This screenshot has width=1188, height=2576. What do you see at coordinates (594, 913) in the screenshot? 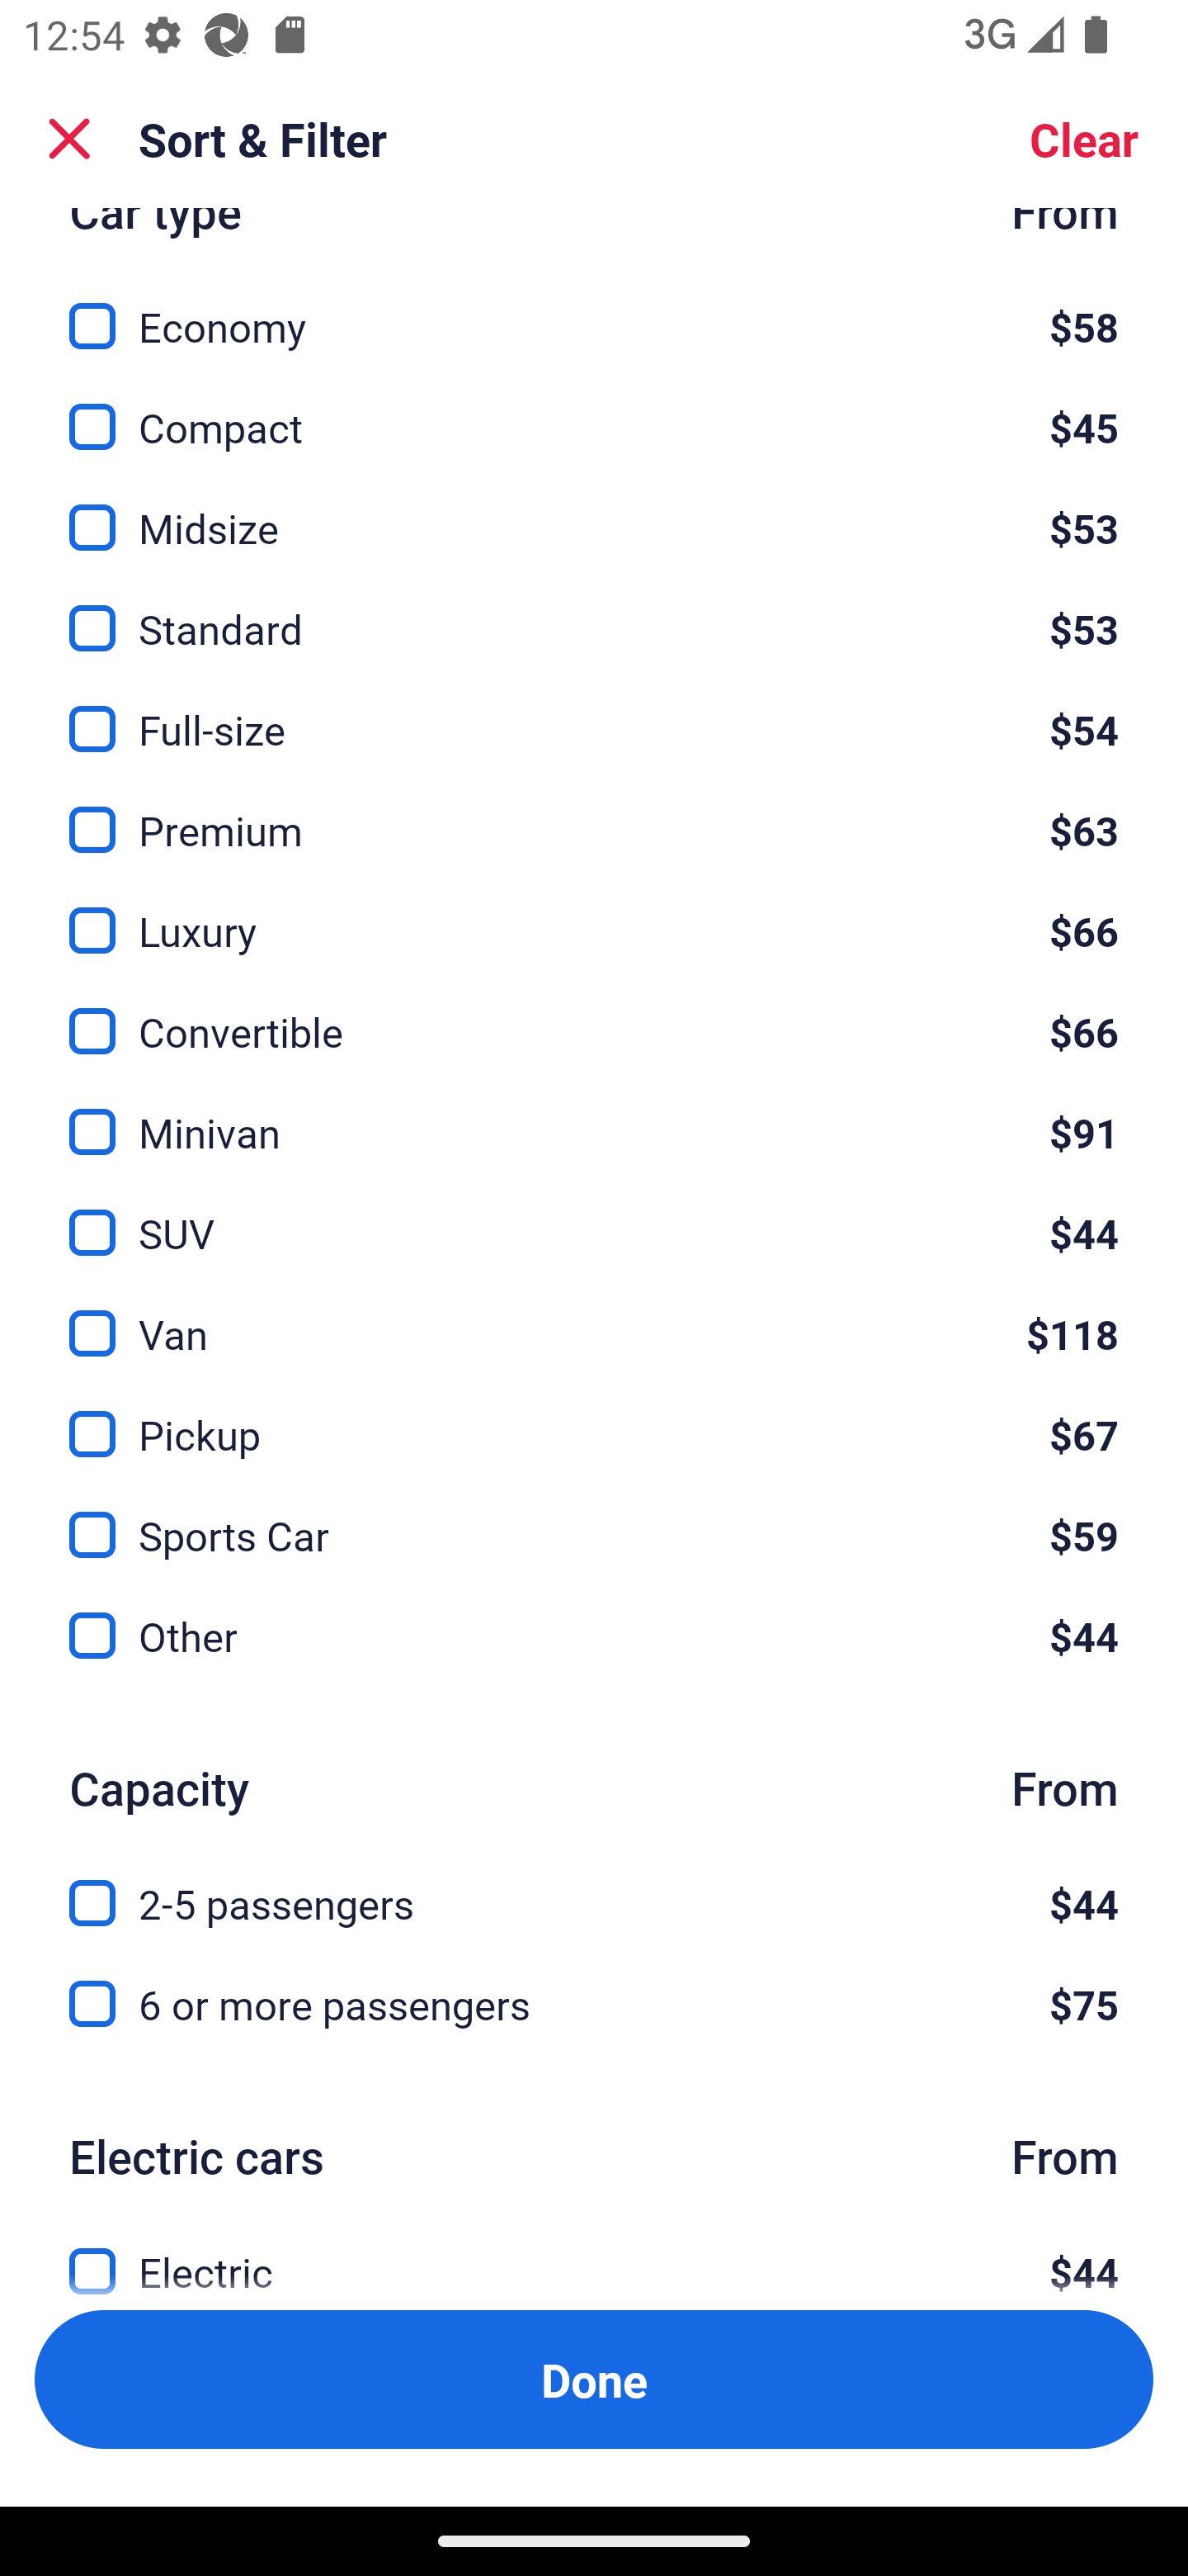
I see `Luxury, $66 Luxury $66` at bounding box center [594, 913].